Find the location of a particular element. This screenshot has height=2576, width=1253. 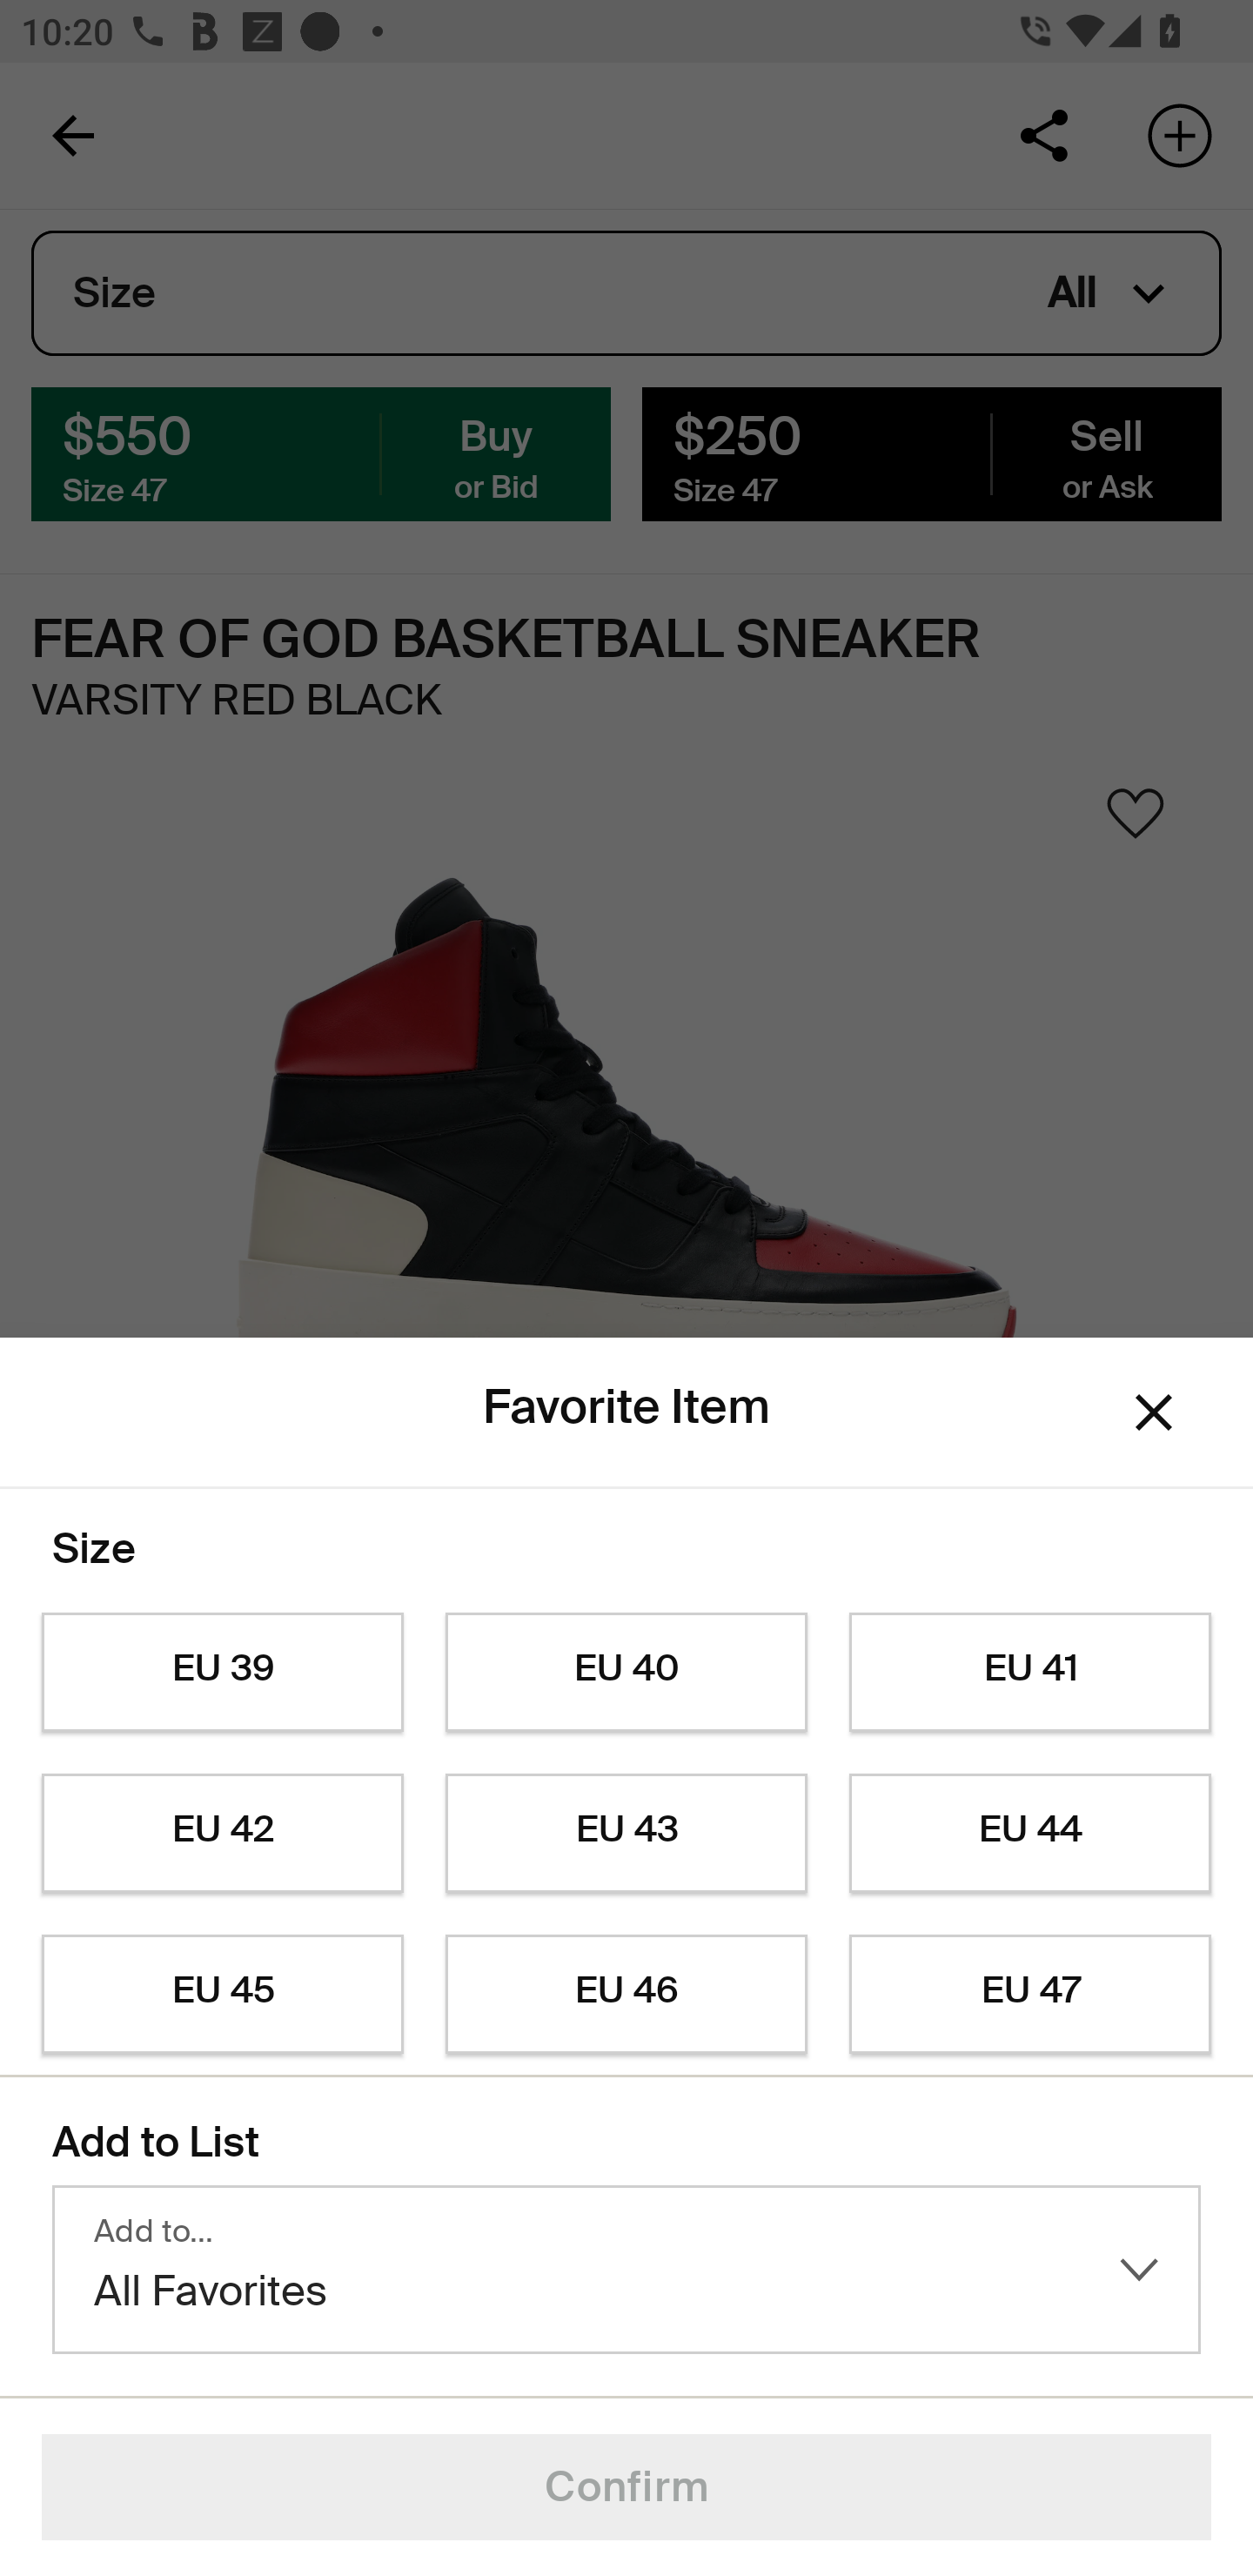

EU 39 is located at coordinates (222, 1673).